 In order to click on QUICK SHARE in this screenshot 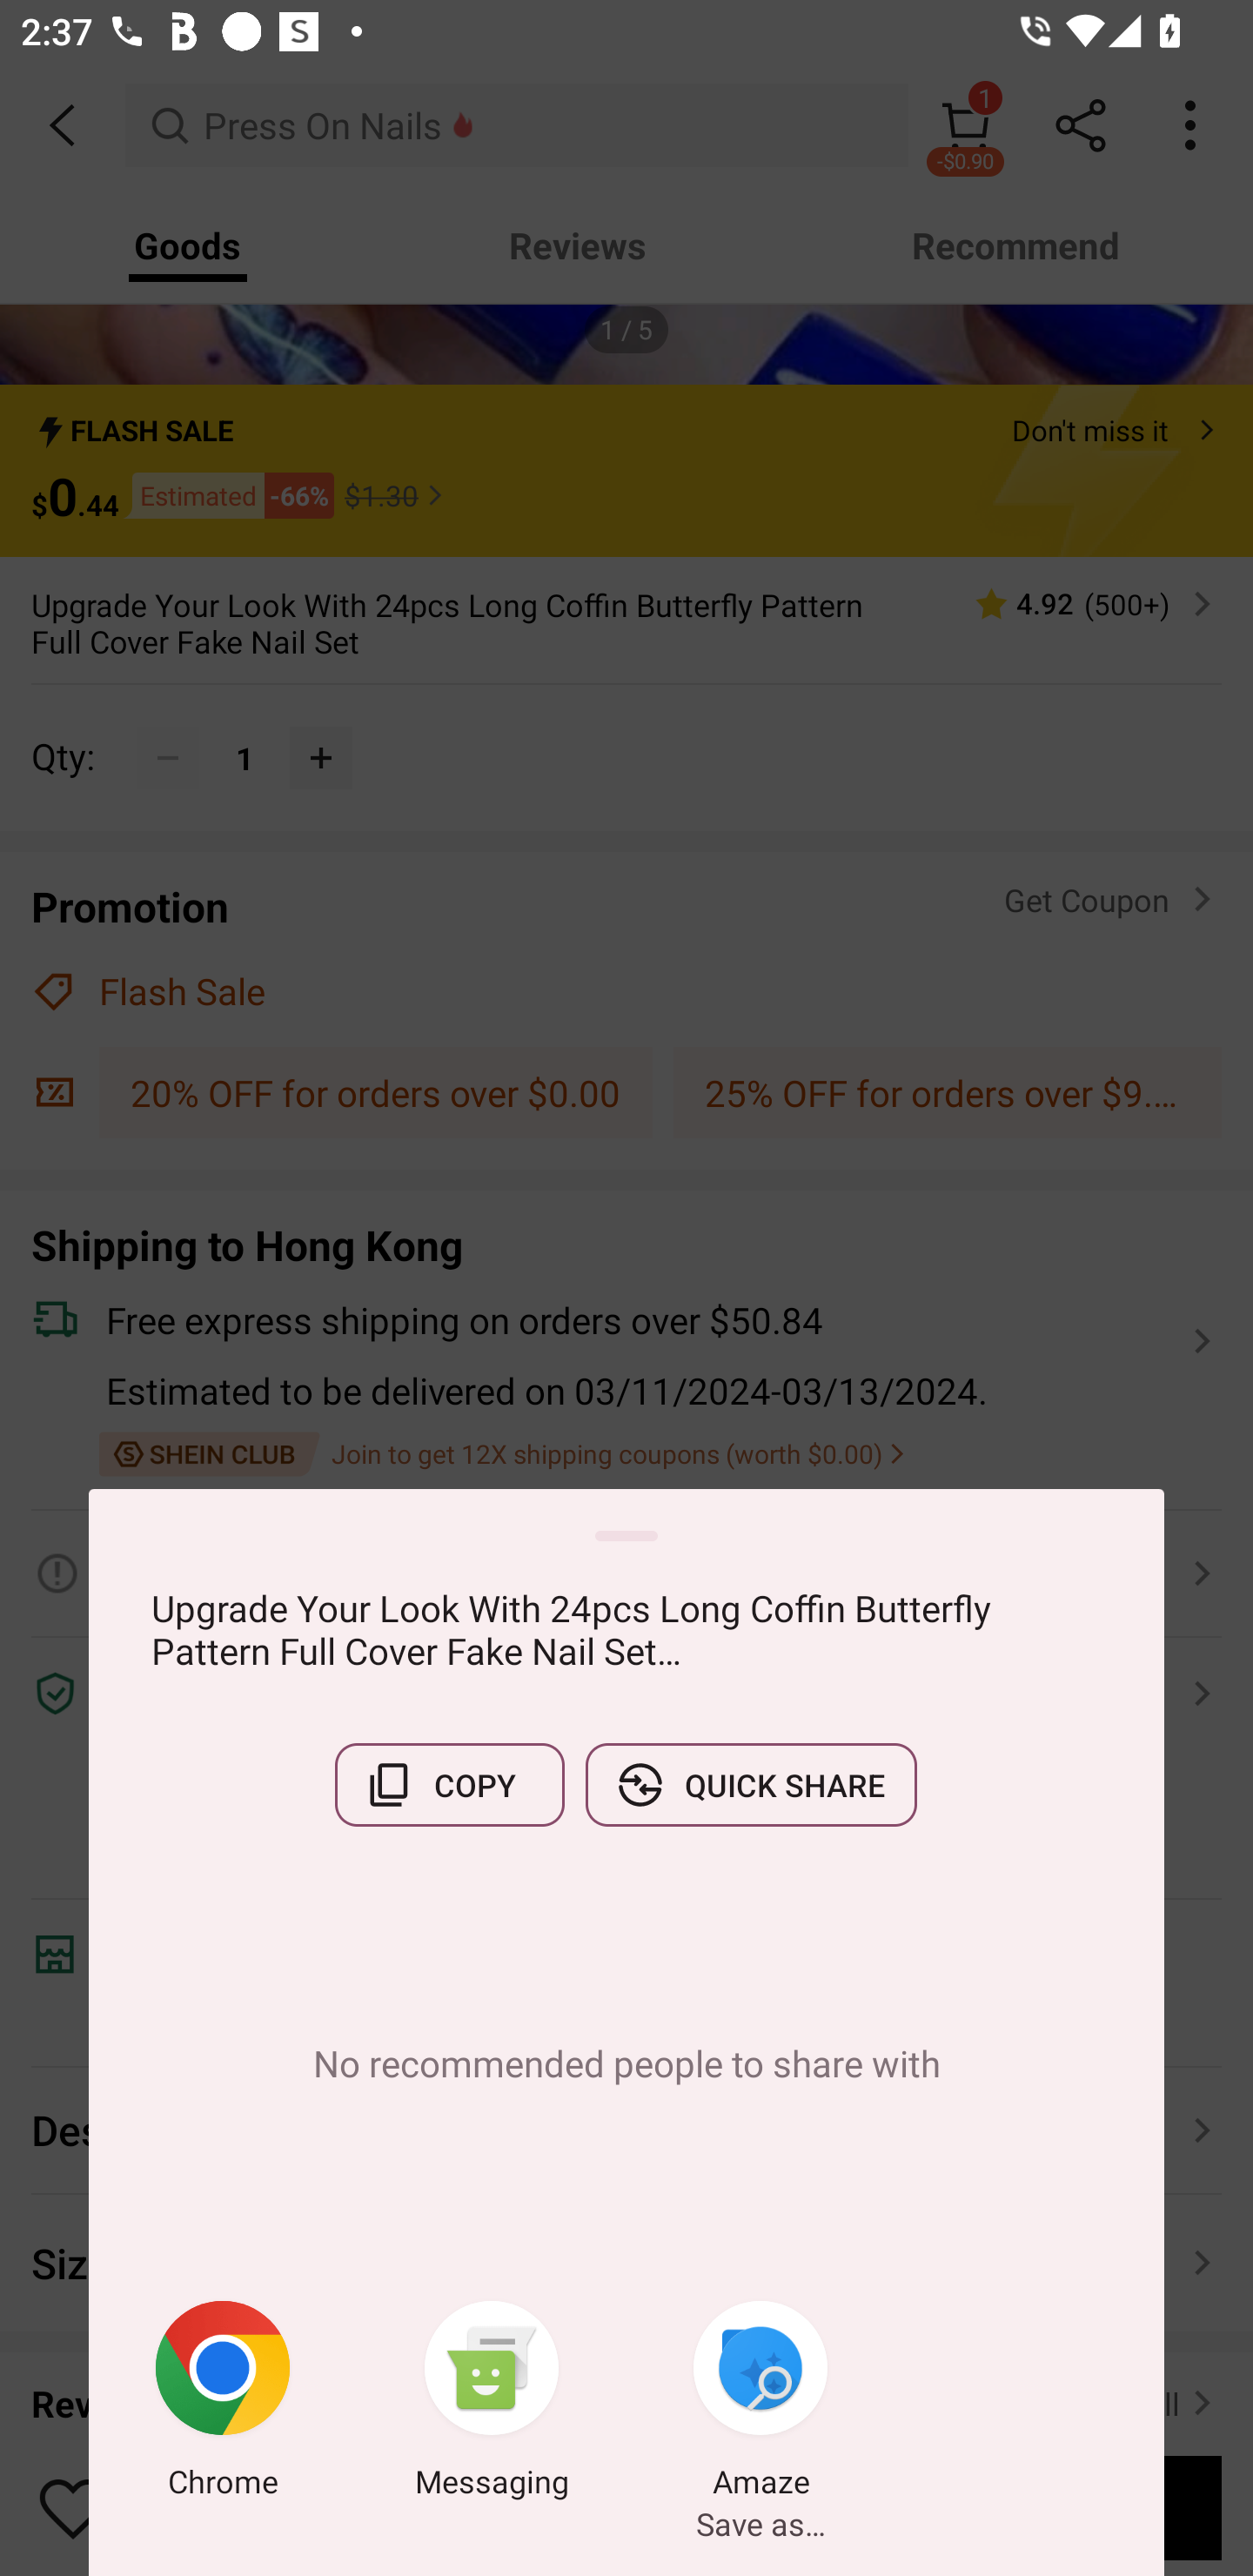, I will do `click(751, 1785)`.